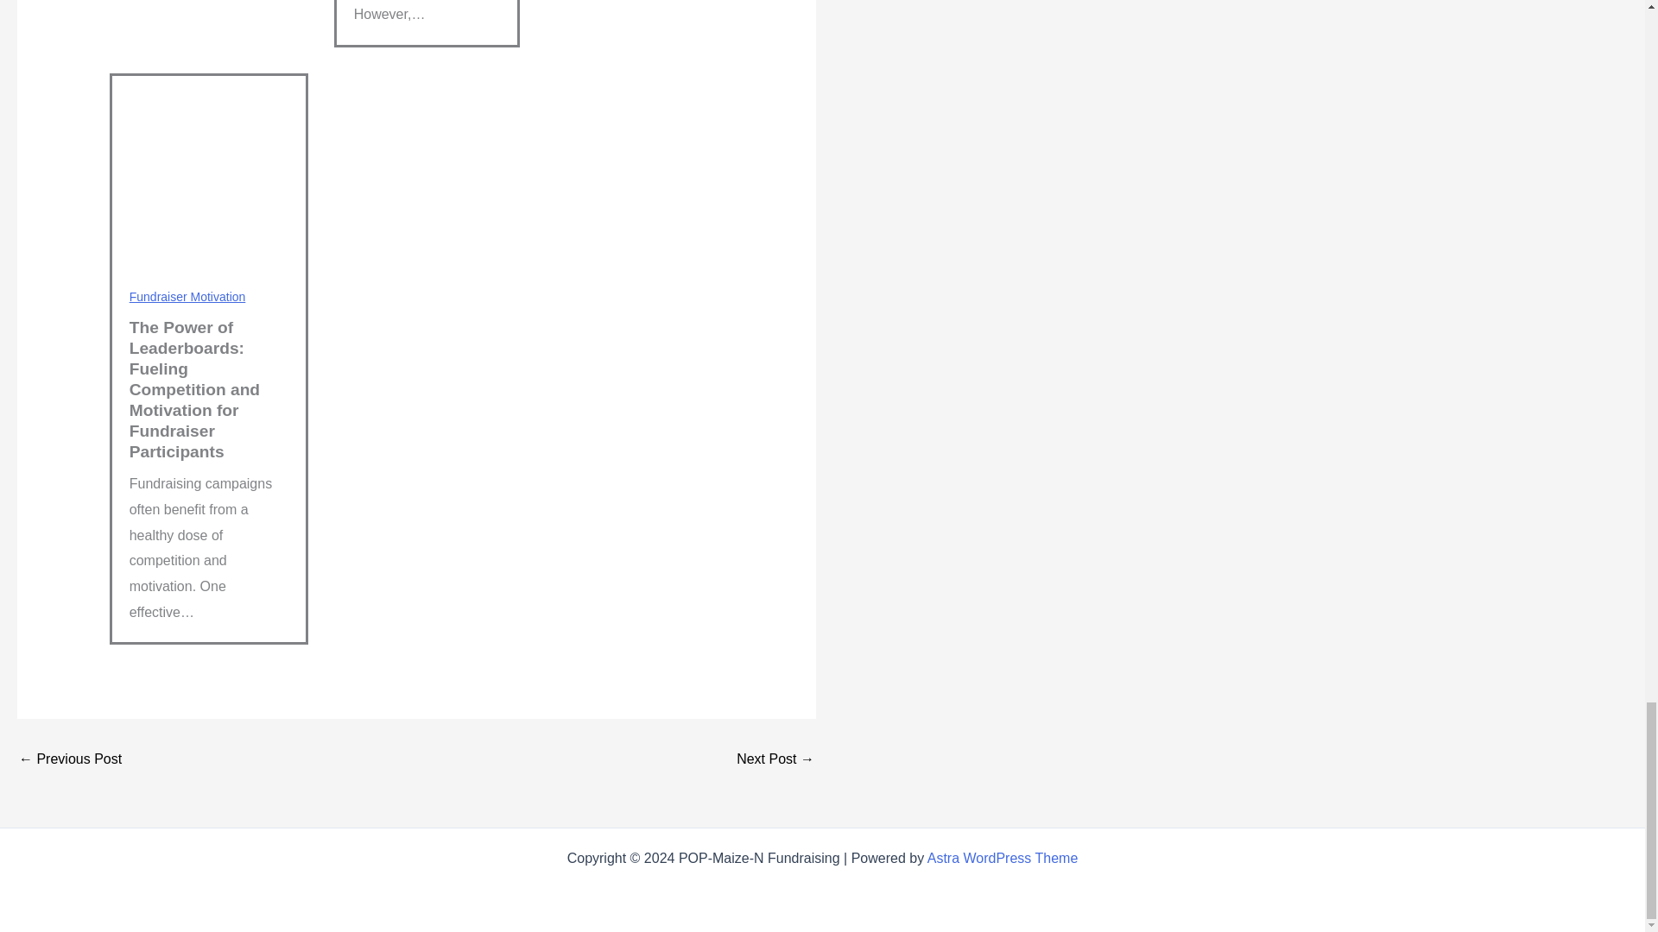 This screenshot has width=1658, height=932. Describe the element at coordinates (1003, 858) in the screenshot. I see `Astra WordPress Theme` at that location.